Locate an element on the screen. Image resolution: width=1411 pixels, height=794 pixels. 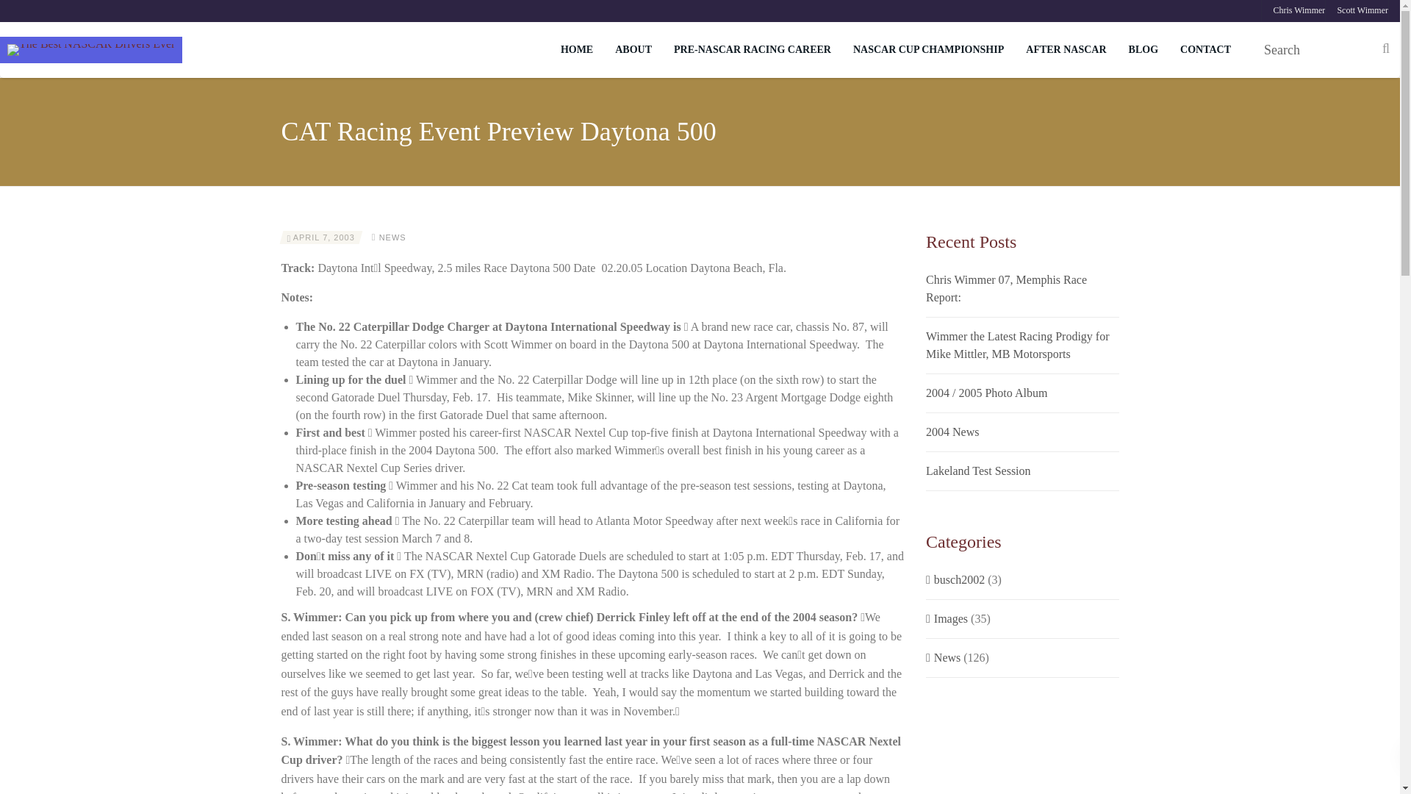
PRE-NASCAR RACING CAREER is located at coordinates (753, 50).